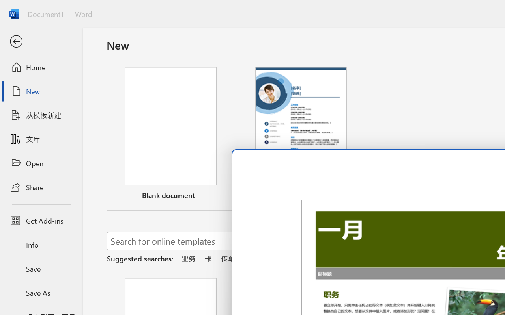  I want to click on Save As, so click(41, 293).